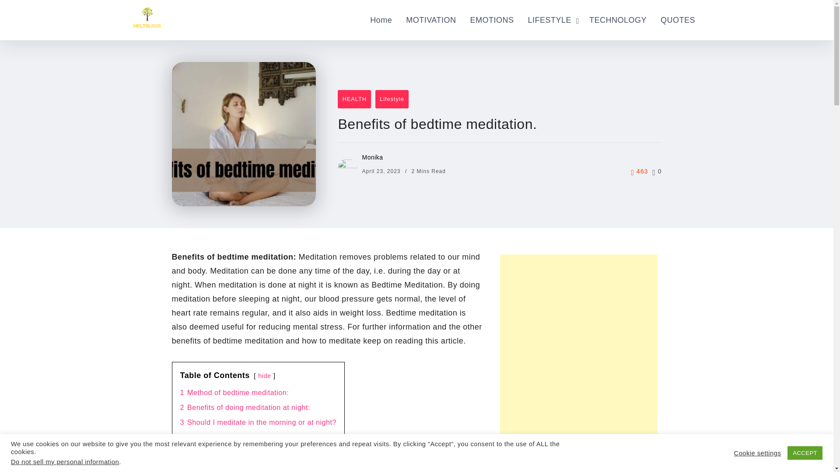 This screenshot has width=840, height=472. I want to click on EMOTIONS, so click(492, 20).